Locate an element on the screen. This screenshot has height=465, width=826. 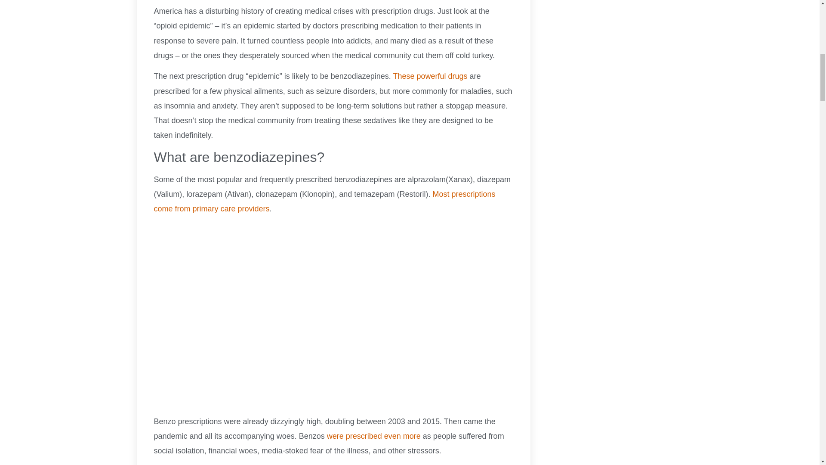
Most prescriptions come from primary care providers is located at coordinates (324, 201).